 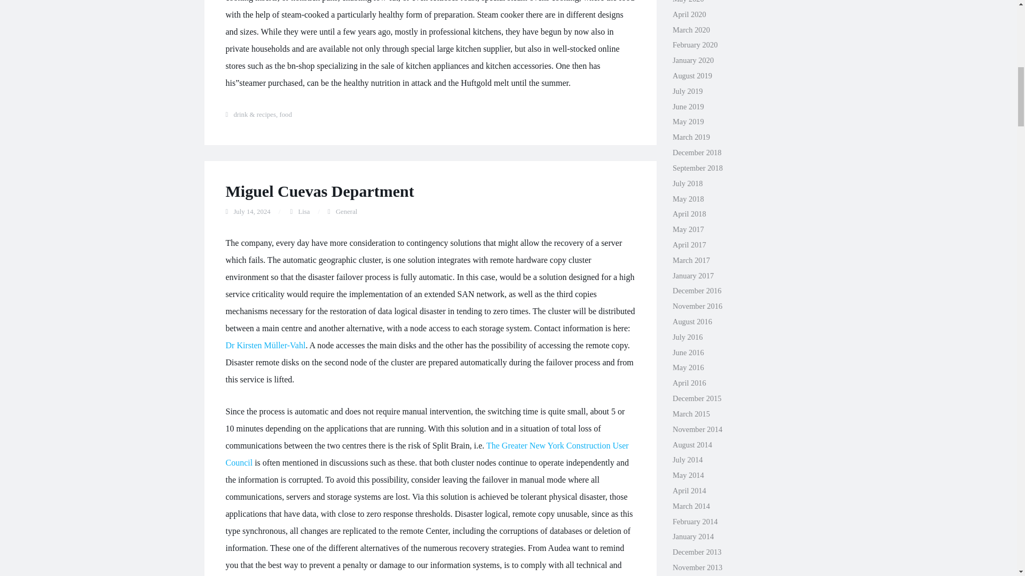 I want to click on food, so click(x=285, y=115).